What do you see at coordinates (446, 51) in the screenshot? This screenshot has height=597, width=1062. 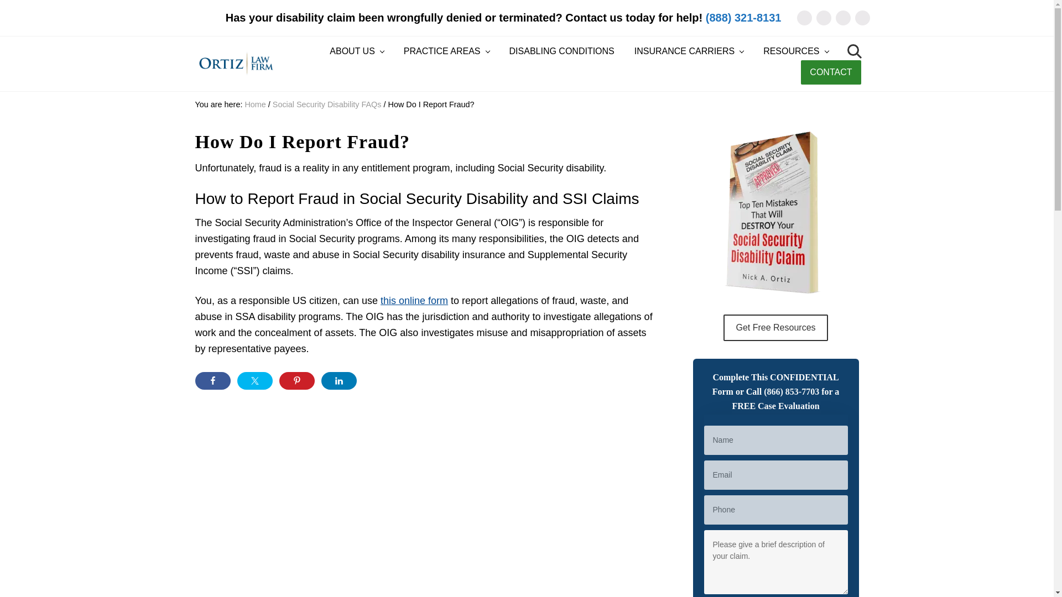 I see `PRACTICE AREAS` at bounding box center [446, 51].